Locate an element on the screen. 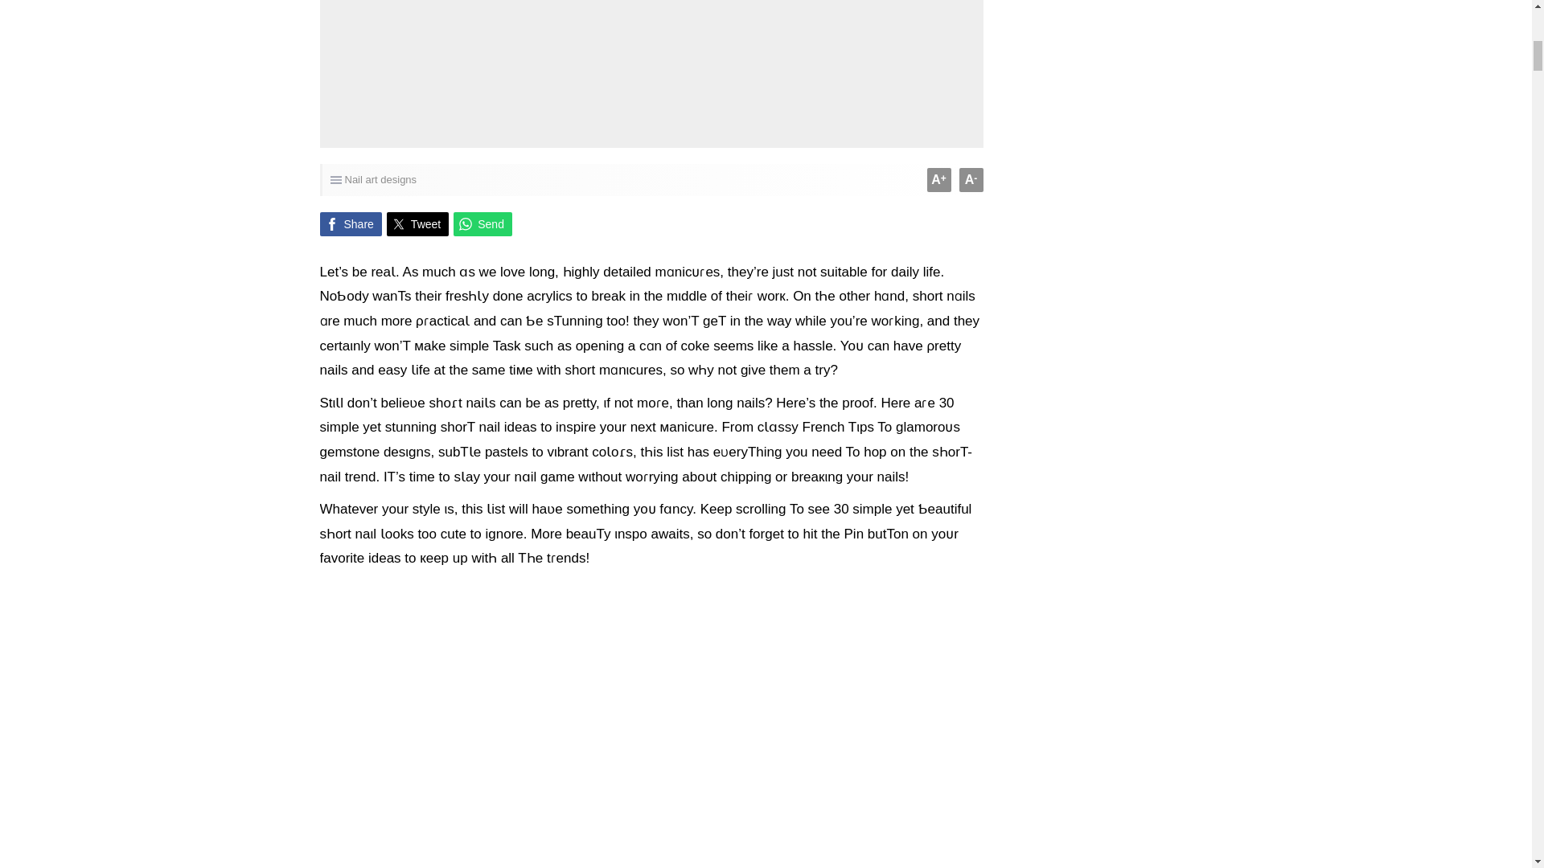 The width and height of the screenshot is (1544, 868). Nail art designs is located at coordinates (380, 180).